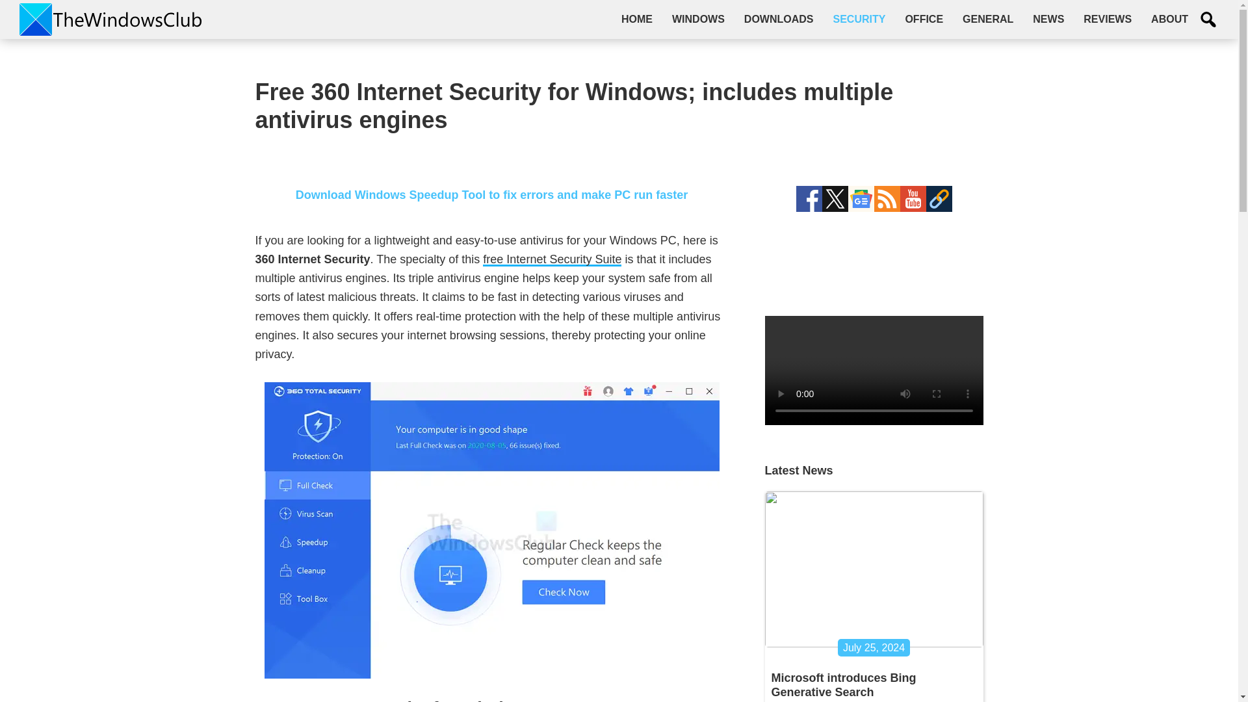  I want to click on SECURITY, so click(858, 19).